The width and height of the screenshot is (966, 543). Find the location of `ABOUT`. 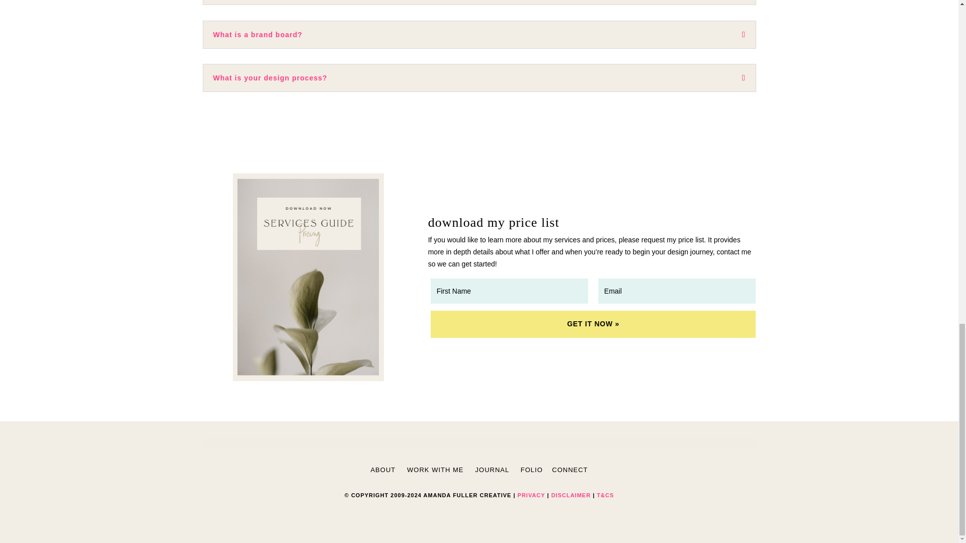

ABOUT is located at coordinates (382, 470).